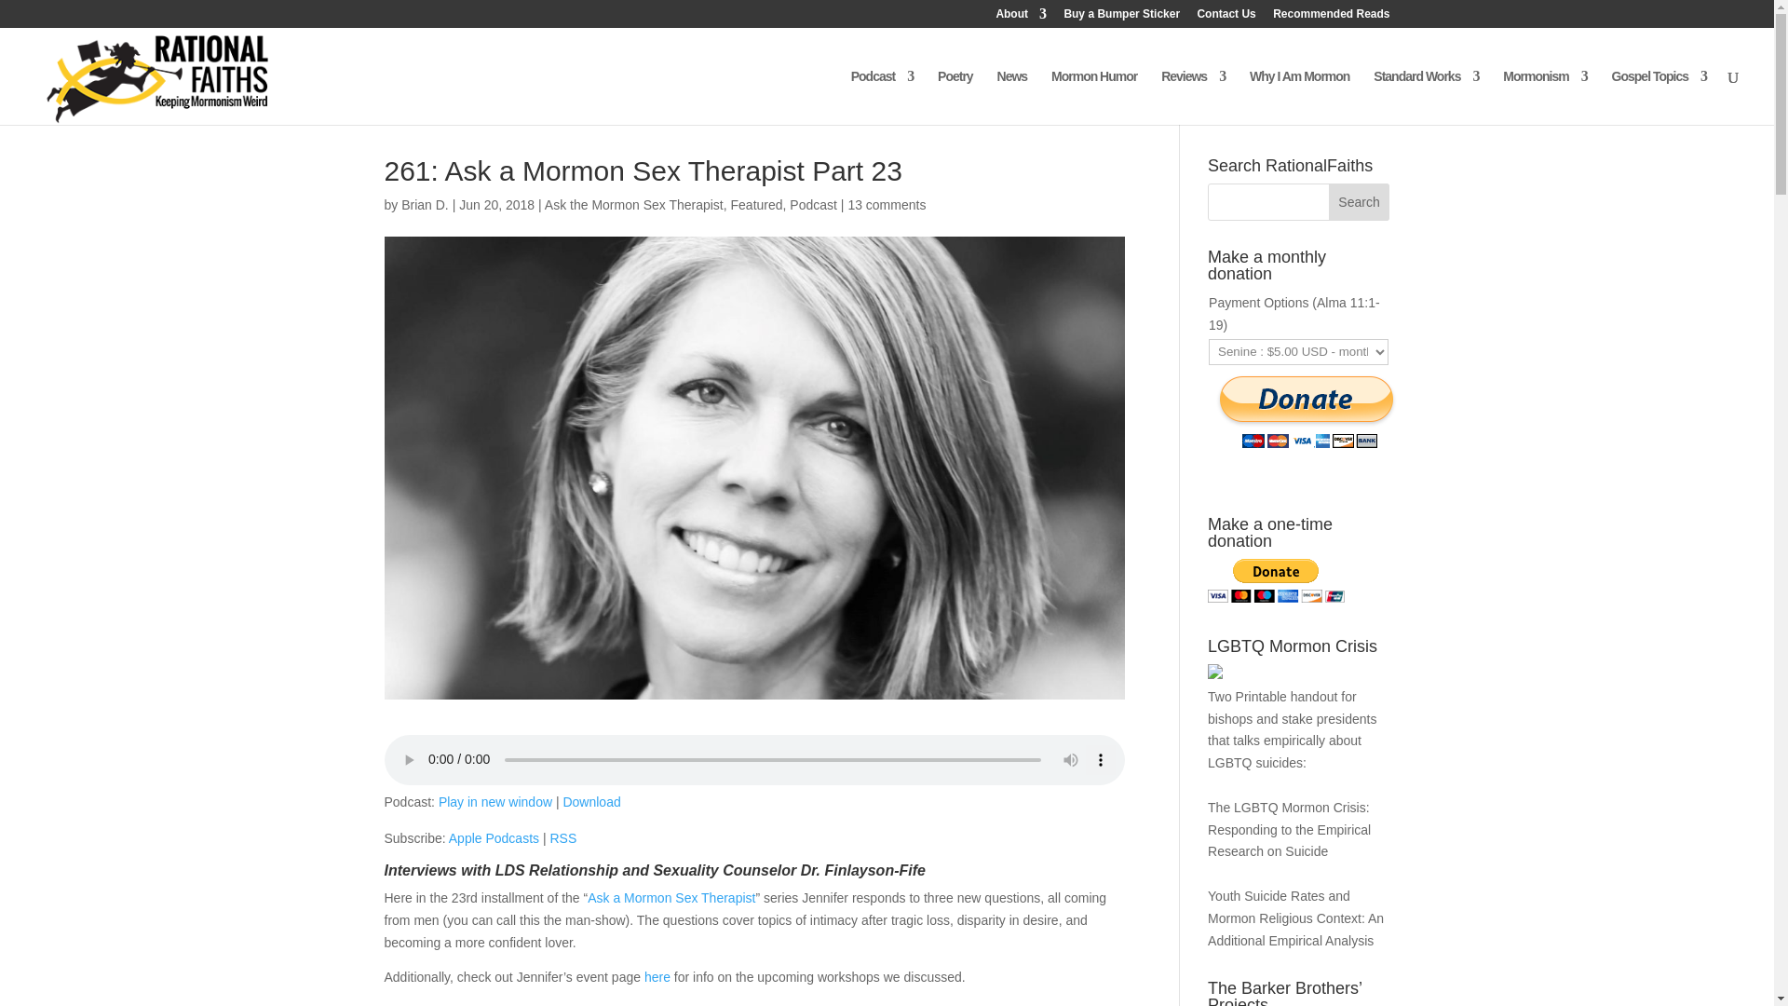  Describe the element at coordinates (882, 97) in the screenshot. I see `Podcast` at that location.